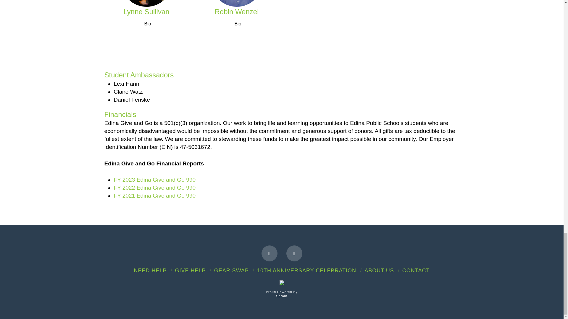 The image size is (568, 319). Describe the element at coordinates (150, 271) in the screenshot. I see `NEED HELP` at that location.